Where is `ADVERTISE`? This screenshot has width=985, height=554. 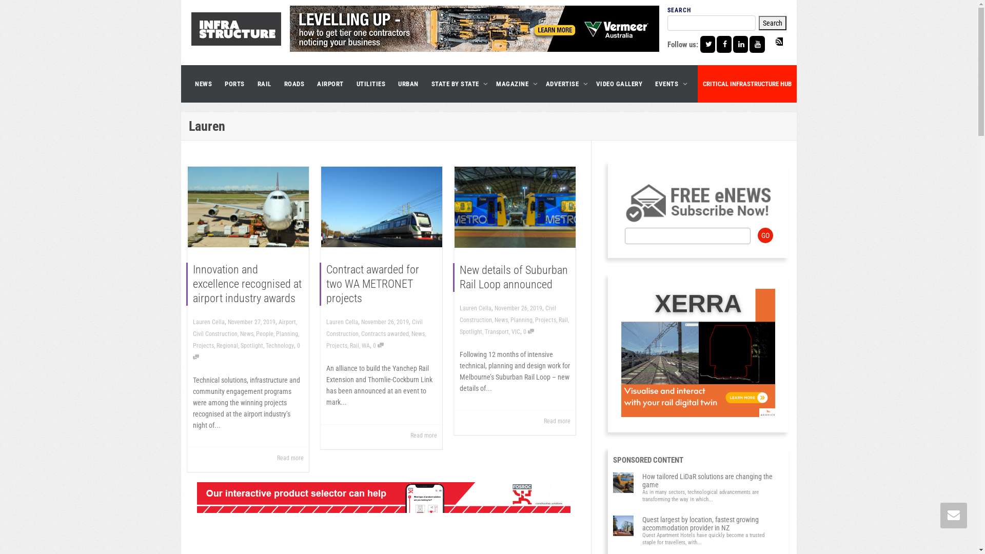 ADVERTISE is located at coordinates (564, 84).